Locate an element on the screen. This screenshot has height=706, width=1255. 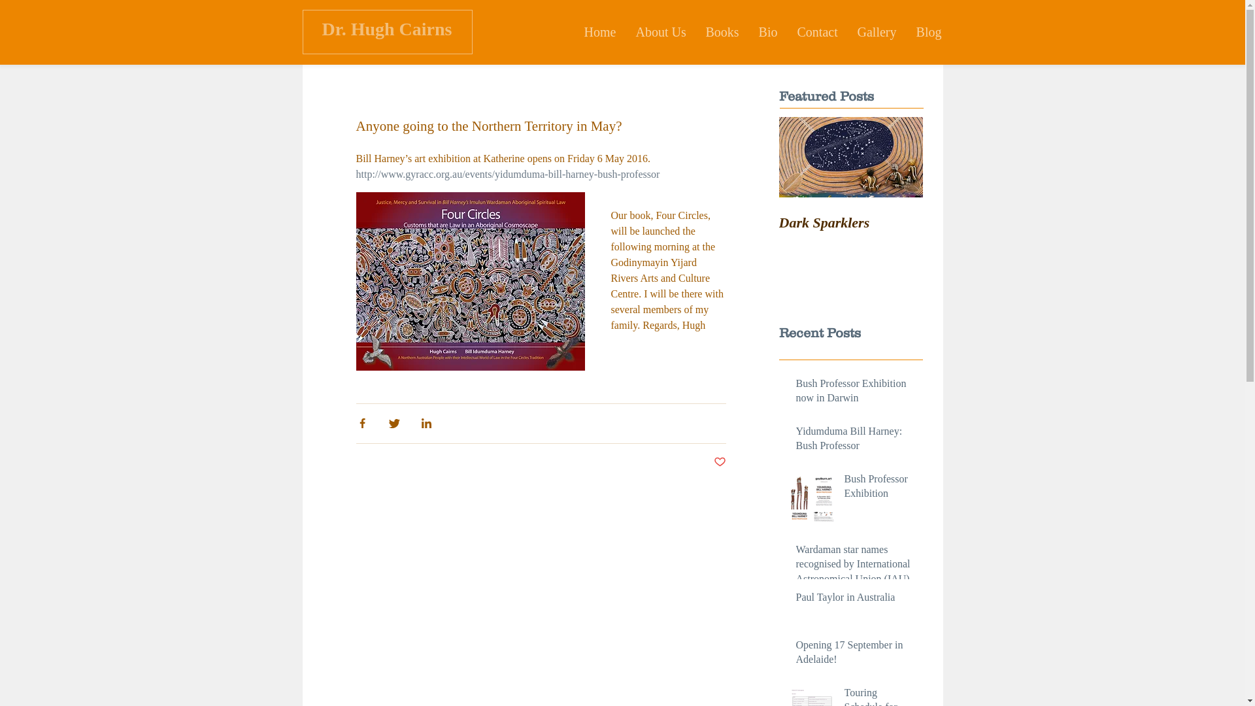
Blog is located at coordinates (928, 33).